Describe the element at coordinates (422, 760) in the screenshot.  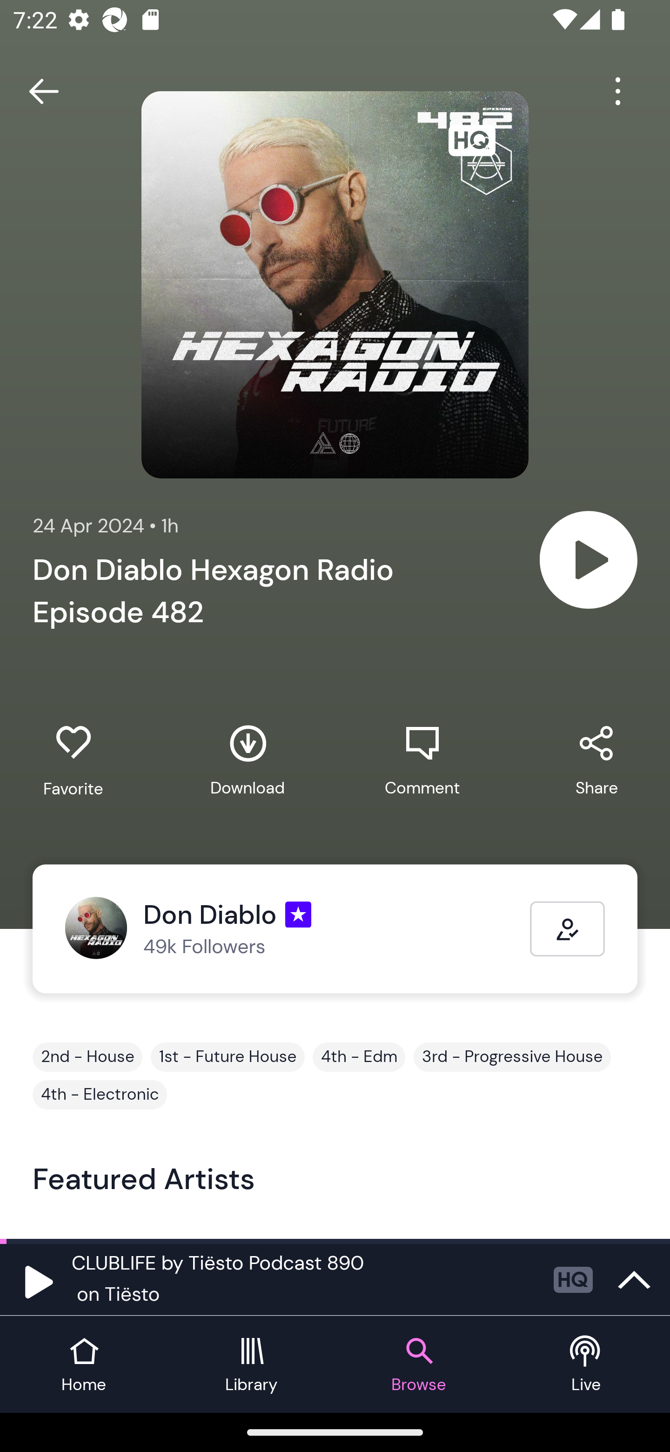
I see `Comment` at that location.